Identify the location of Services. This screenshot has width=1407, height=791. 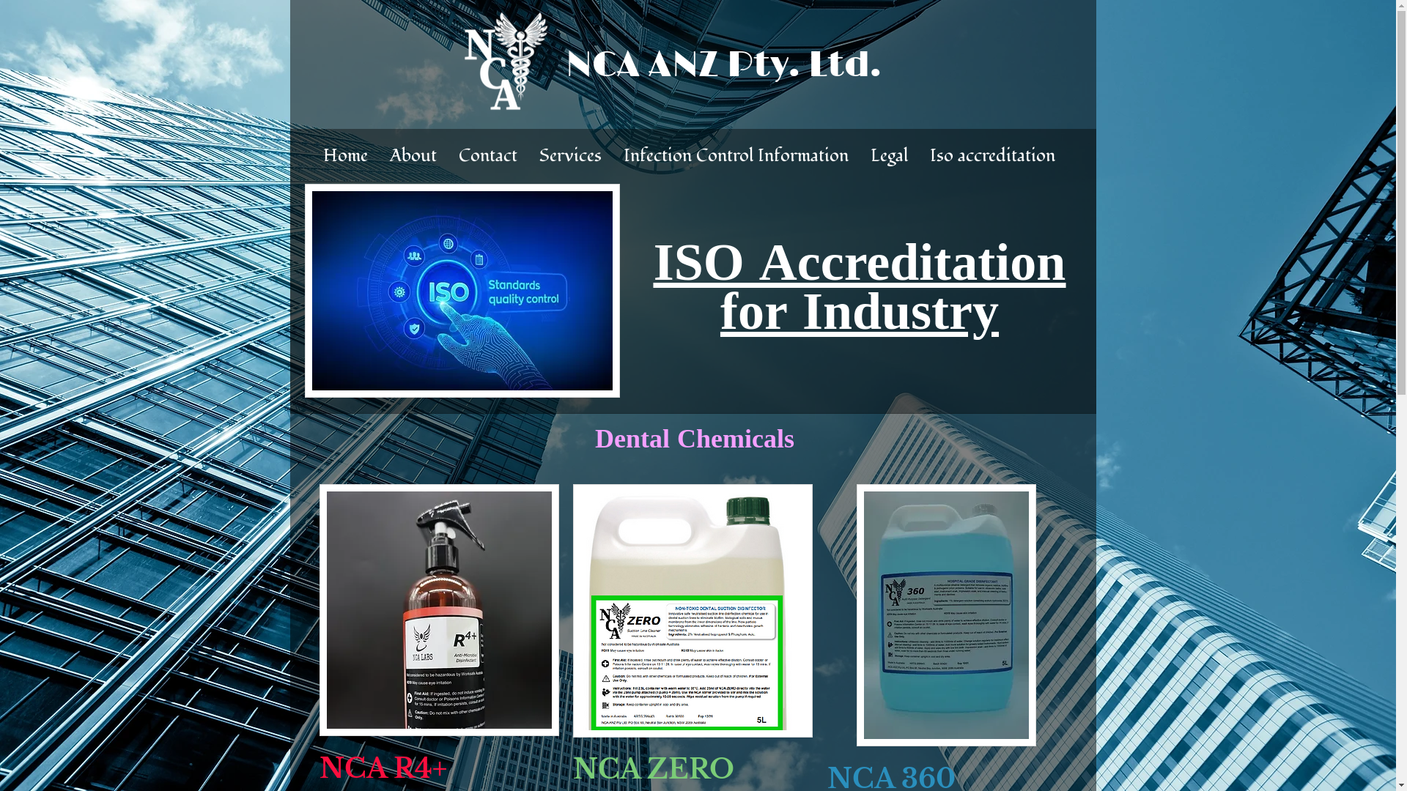
(570, 156).